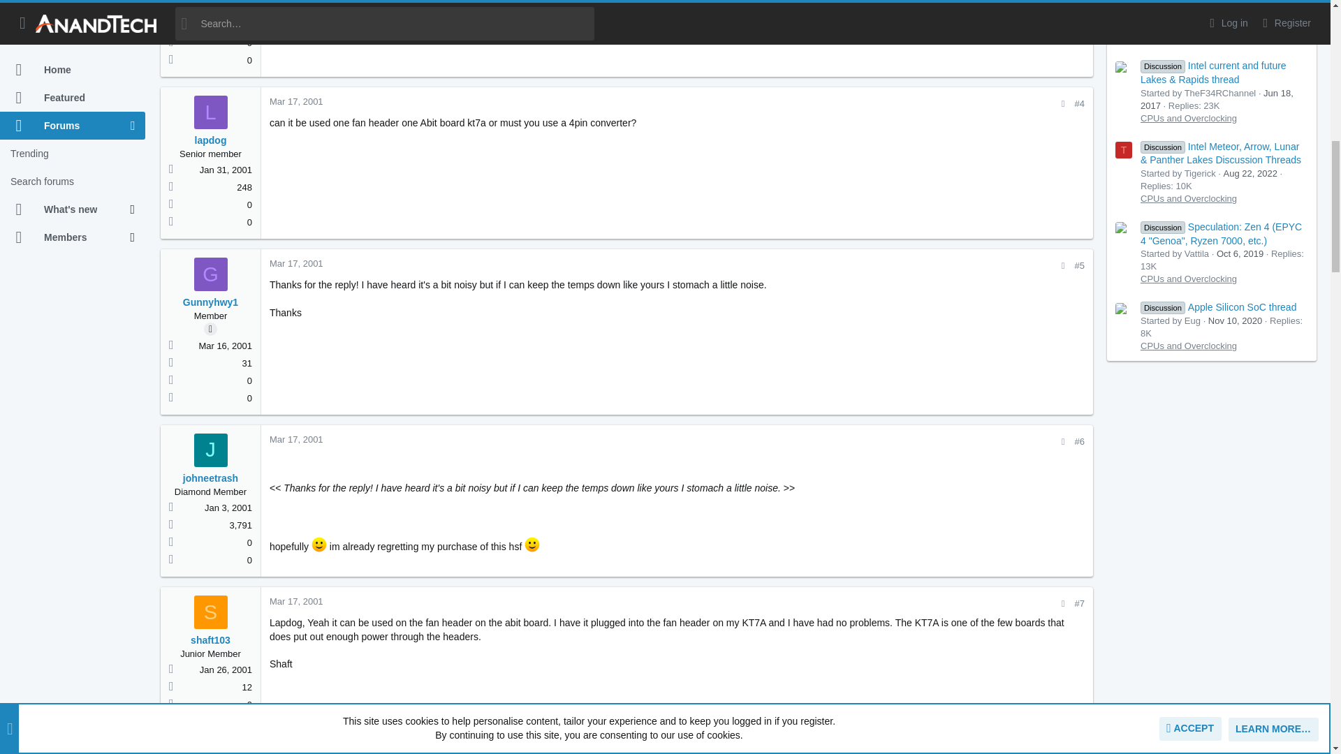 The width and height of the screenshot is (1341, 754). What do you see at coordinates (296, 440) in the screenshot?
I see `Mar 17, 2001 at 10:55 PM` at bounding box center [296, 440].